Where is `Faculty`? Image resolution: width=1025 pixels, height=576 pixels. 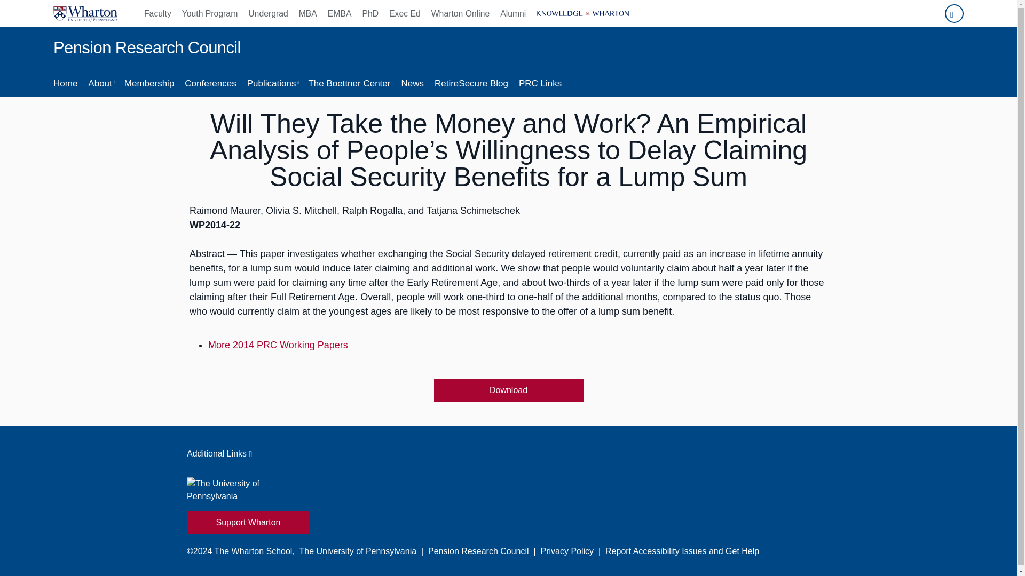
Faculty is located at coordinates (160, 13).